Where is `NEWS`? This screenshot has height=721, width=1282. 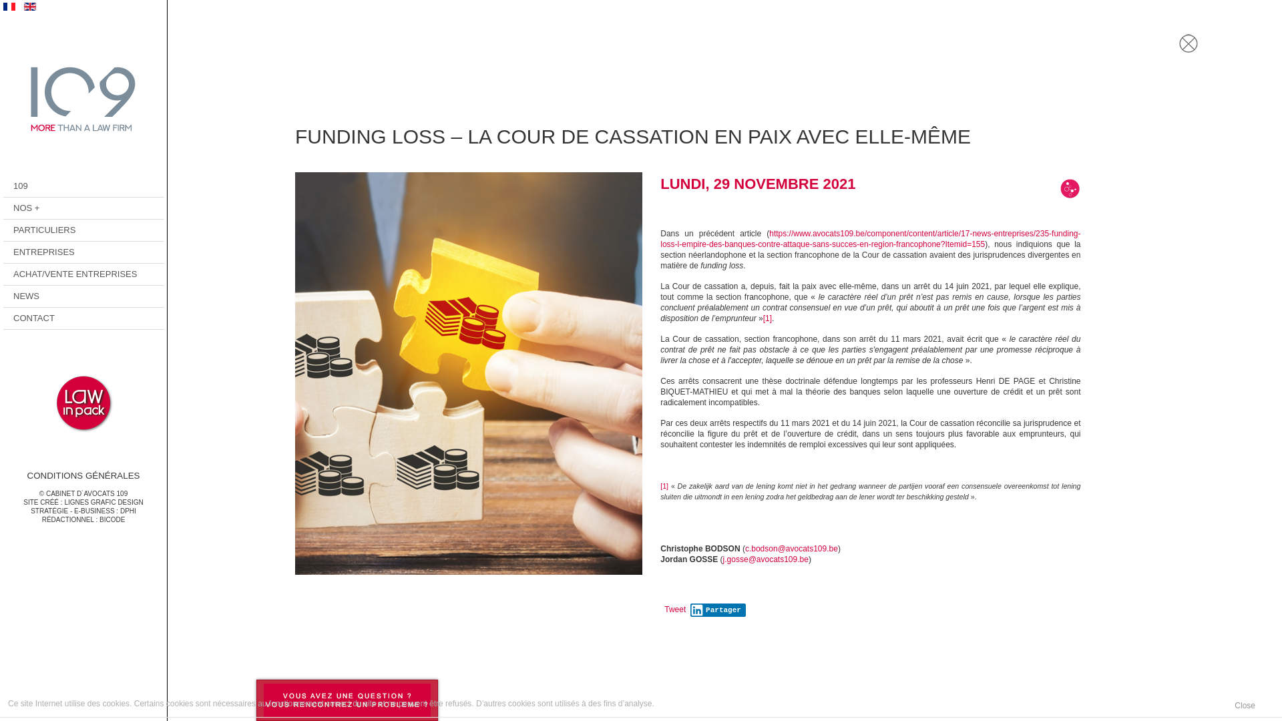
NEWS is located at coordinates (83, 296).